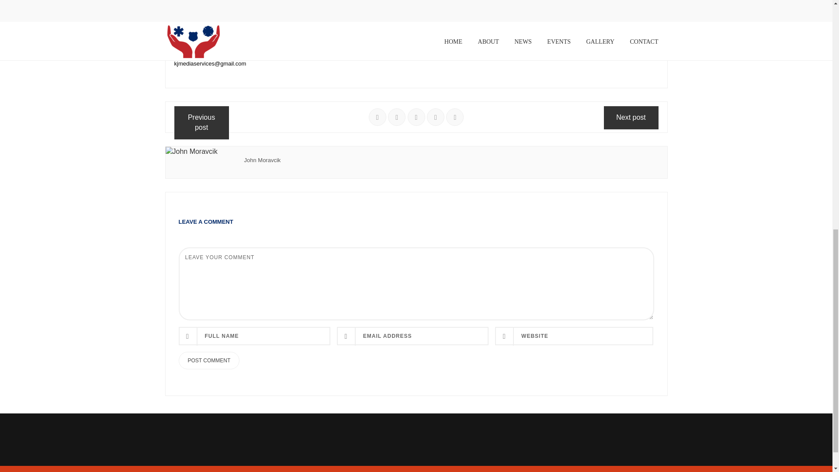  Describe the element at coordinates (208, 360) in the screenshot. I see `POST COMMENT` at that location.